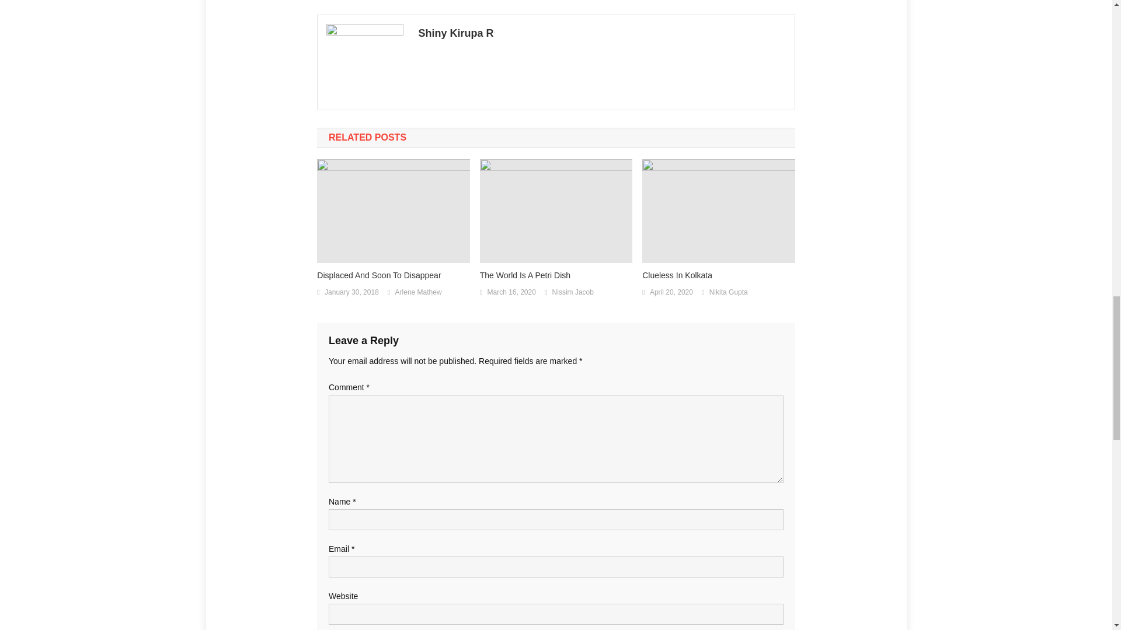 The height and width of the screenshot is (630, 1121). What do you see at coordinates (351, 293) in the screenshot?
I see `January 30, 2018` at bounding box center [351, 293].